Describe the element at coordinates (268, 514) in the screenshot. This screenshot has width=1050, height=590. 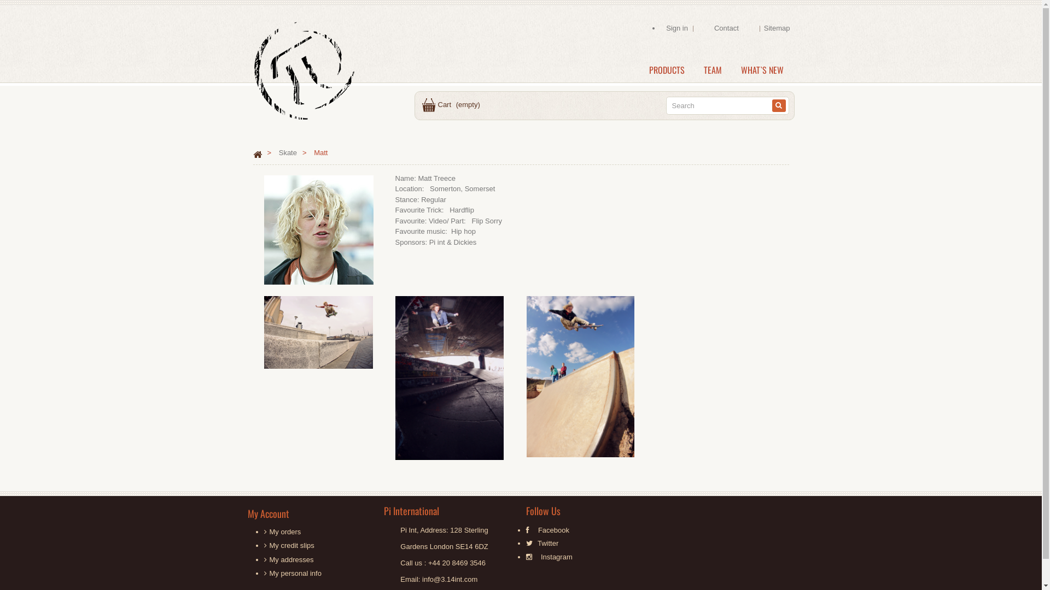
I see `My Account` at that location.